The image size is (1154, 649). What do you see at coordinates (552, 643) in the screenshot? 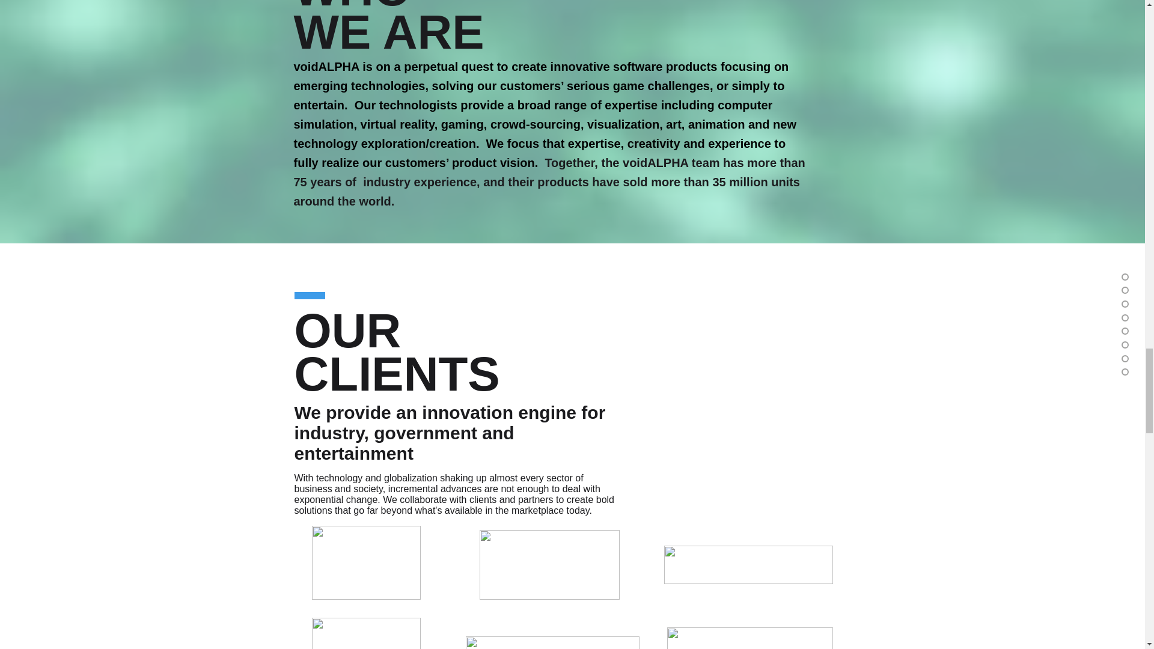
I see `galois logo.png` at bounding box center [552, 643].